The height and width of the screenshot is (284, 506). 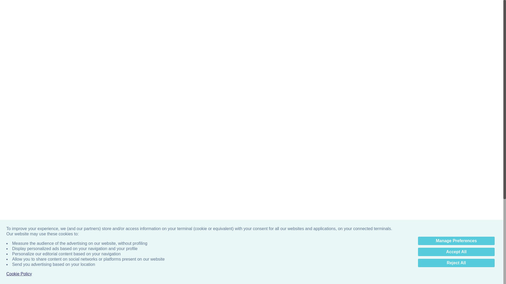 What do you see at coordinates (456, 252) in the screenshot?
I see `Accept All` at bounding box center [456, 252].